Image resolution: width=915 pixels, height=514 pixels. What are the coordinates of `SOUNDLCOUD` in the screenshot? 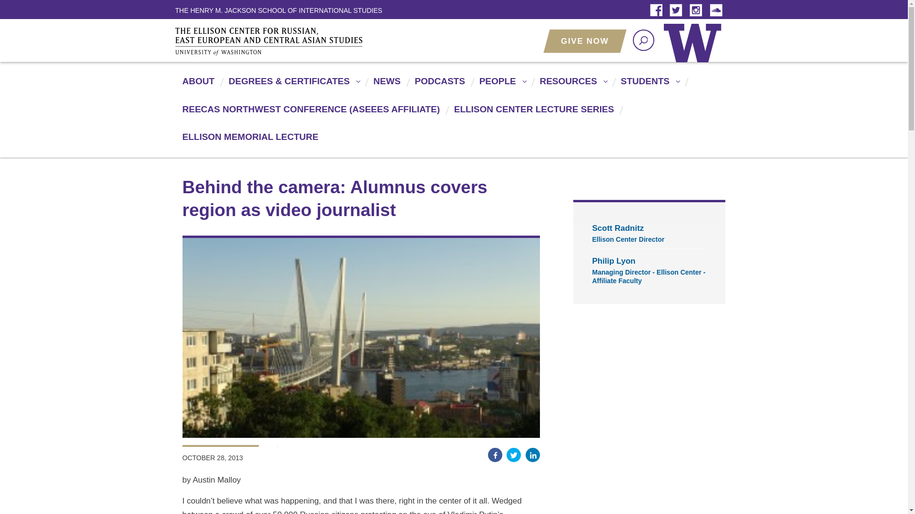 It's located at (717, 10).